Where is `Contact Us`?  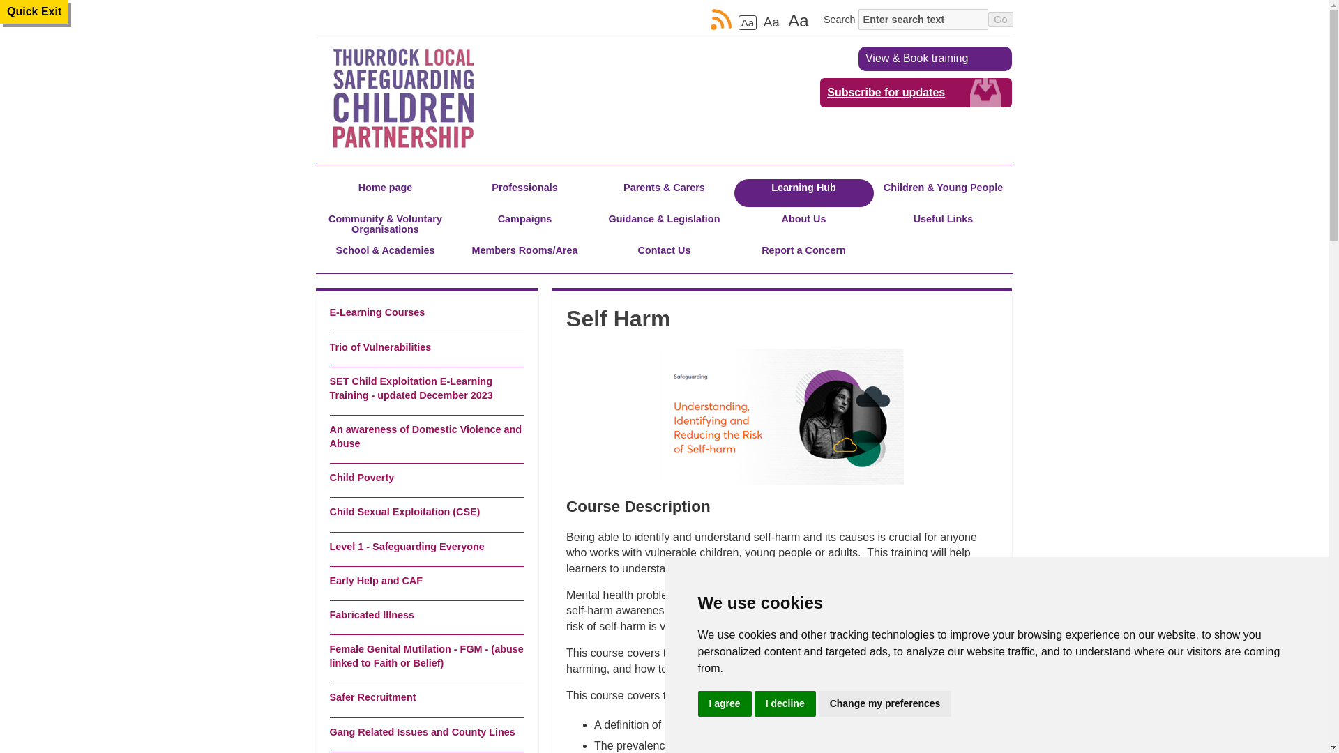 Contact Us is located at coordinates (664, 255).